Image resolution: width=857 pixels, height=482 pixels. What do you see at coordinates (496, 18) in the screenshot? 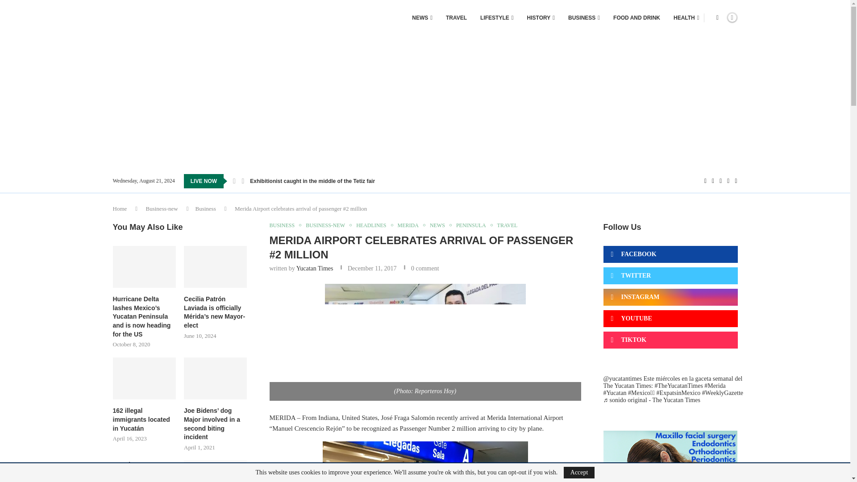
I see `LIFESTYLE` at bounding box center [496, 18].